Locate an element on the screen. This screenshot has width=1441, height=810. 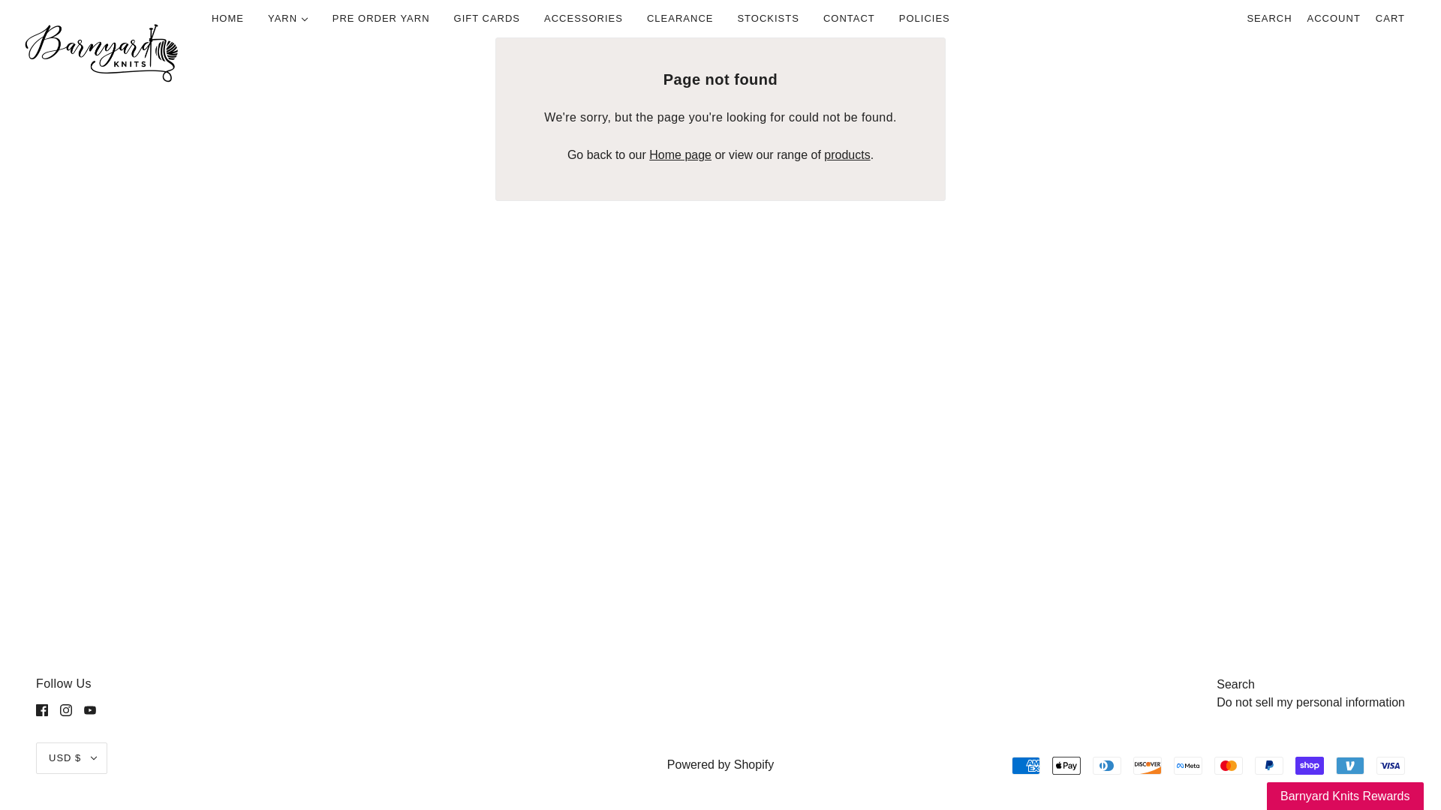
GIFT CARDS is located at coordinates (488, 18).